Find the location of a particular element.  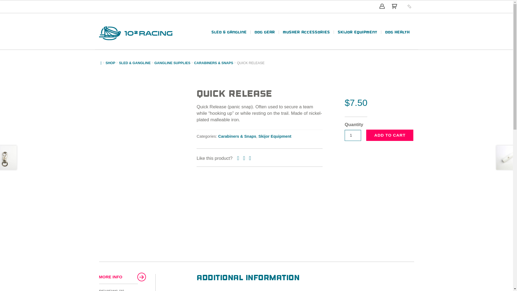

Skijor Equipment is located at coordinates (275, 136).